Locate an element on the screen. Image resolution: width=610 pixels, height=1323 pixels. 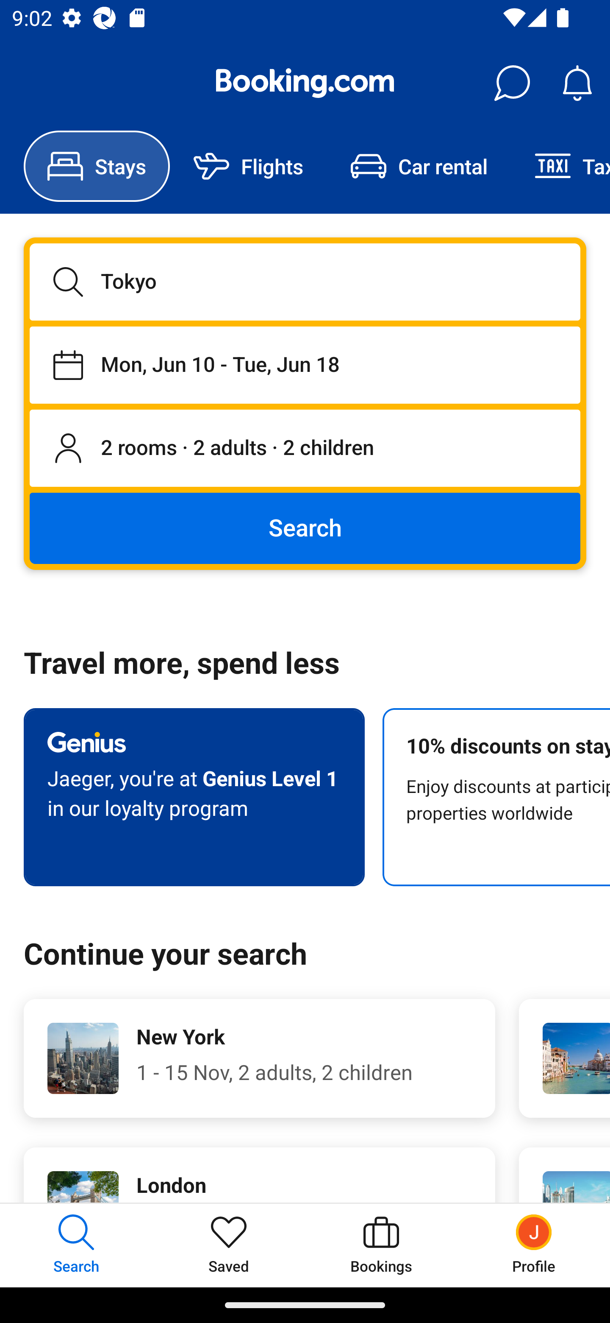
Bookings is located at coordinates (381, 1245).